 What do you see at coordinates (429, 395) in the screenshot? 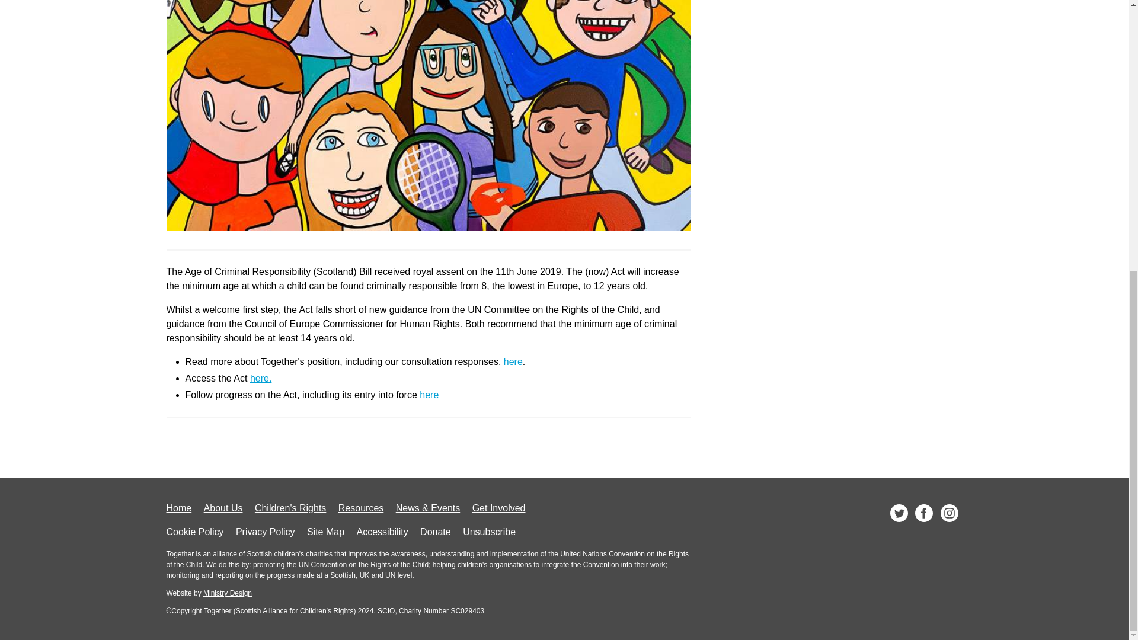
I see `here` at bounding box center [429, 395].